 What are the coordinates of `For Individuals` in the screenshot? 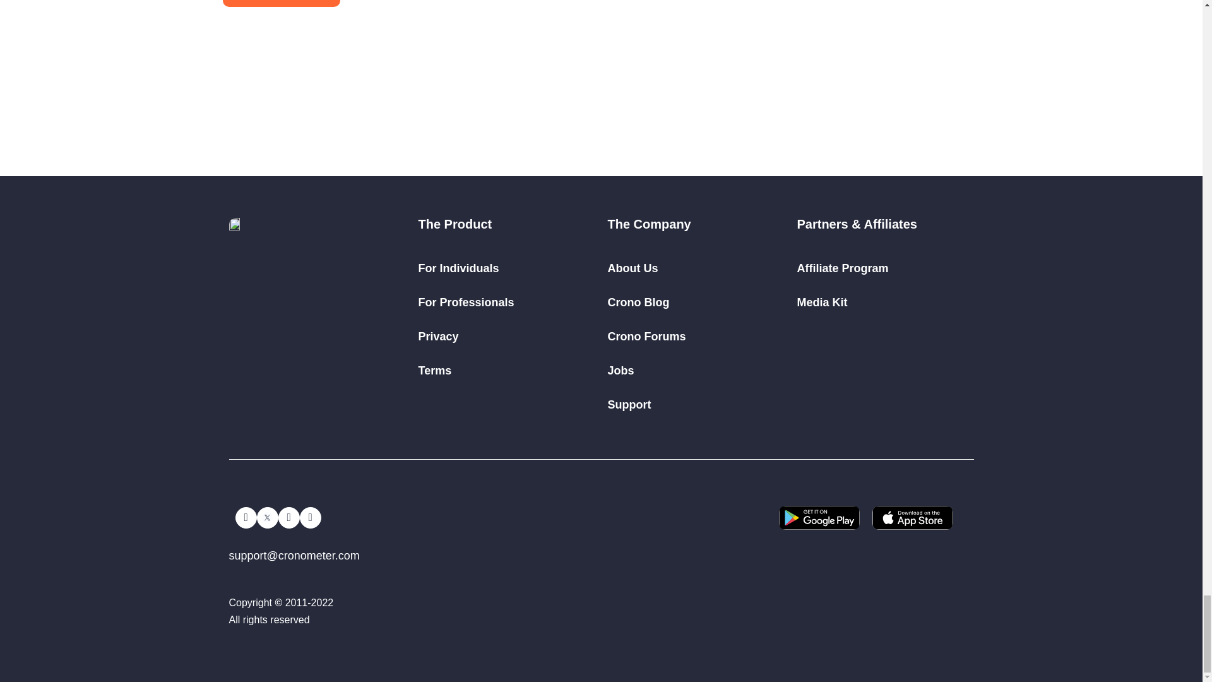 It's located at (458, 268).